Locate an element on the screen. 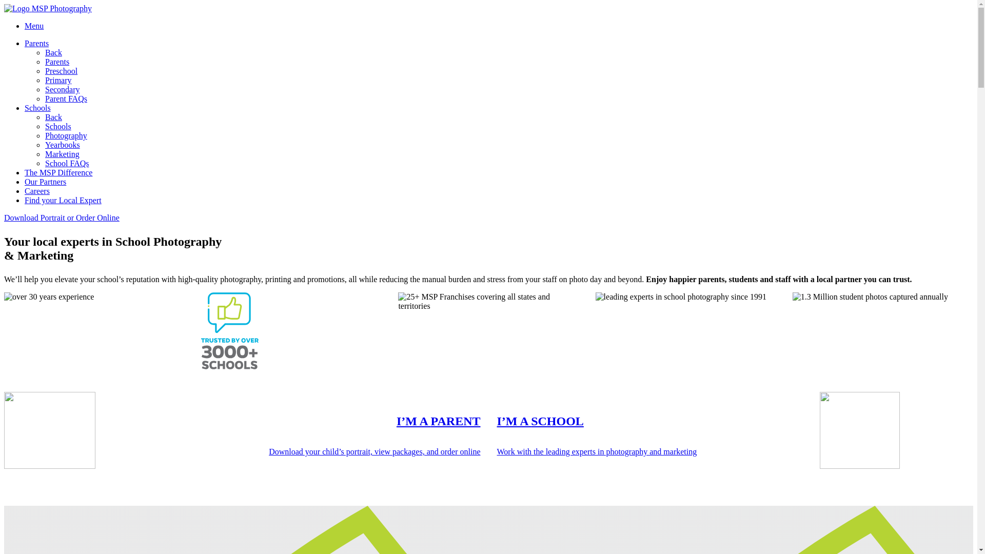 The width and height of the screenshot is (985, 554). Parents is located at coordinates (37, 43).